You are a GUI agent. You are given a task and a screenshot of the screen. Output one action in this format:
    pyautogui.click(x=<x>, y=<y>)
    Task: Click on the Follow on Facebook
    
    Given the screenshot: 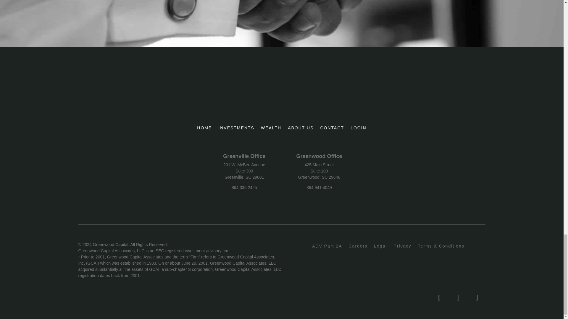 What is the action you would take?
    pyautogui.click(x=458, y=297)
    